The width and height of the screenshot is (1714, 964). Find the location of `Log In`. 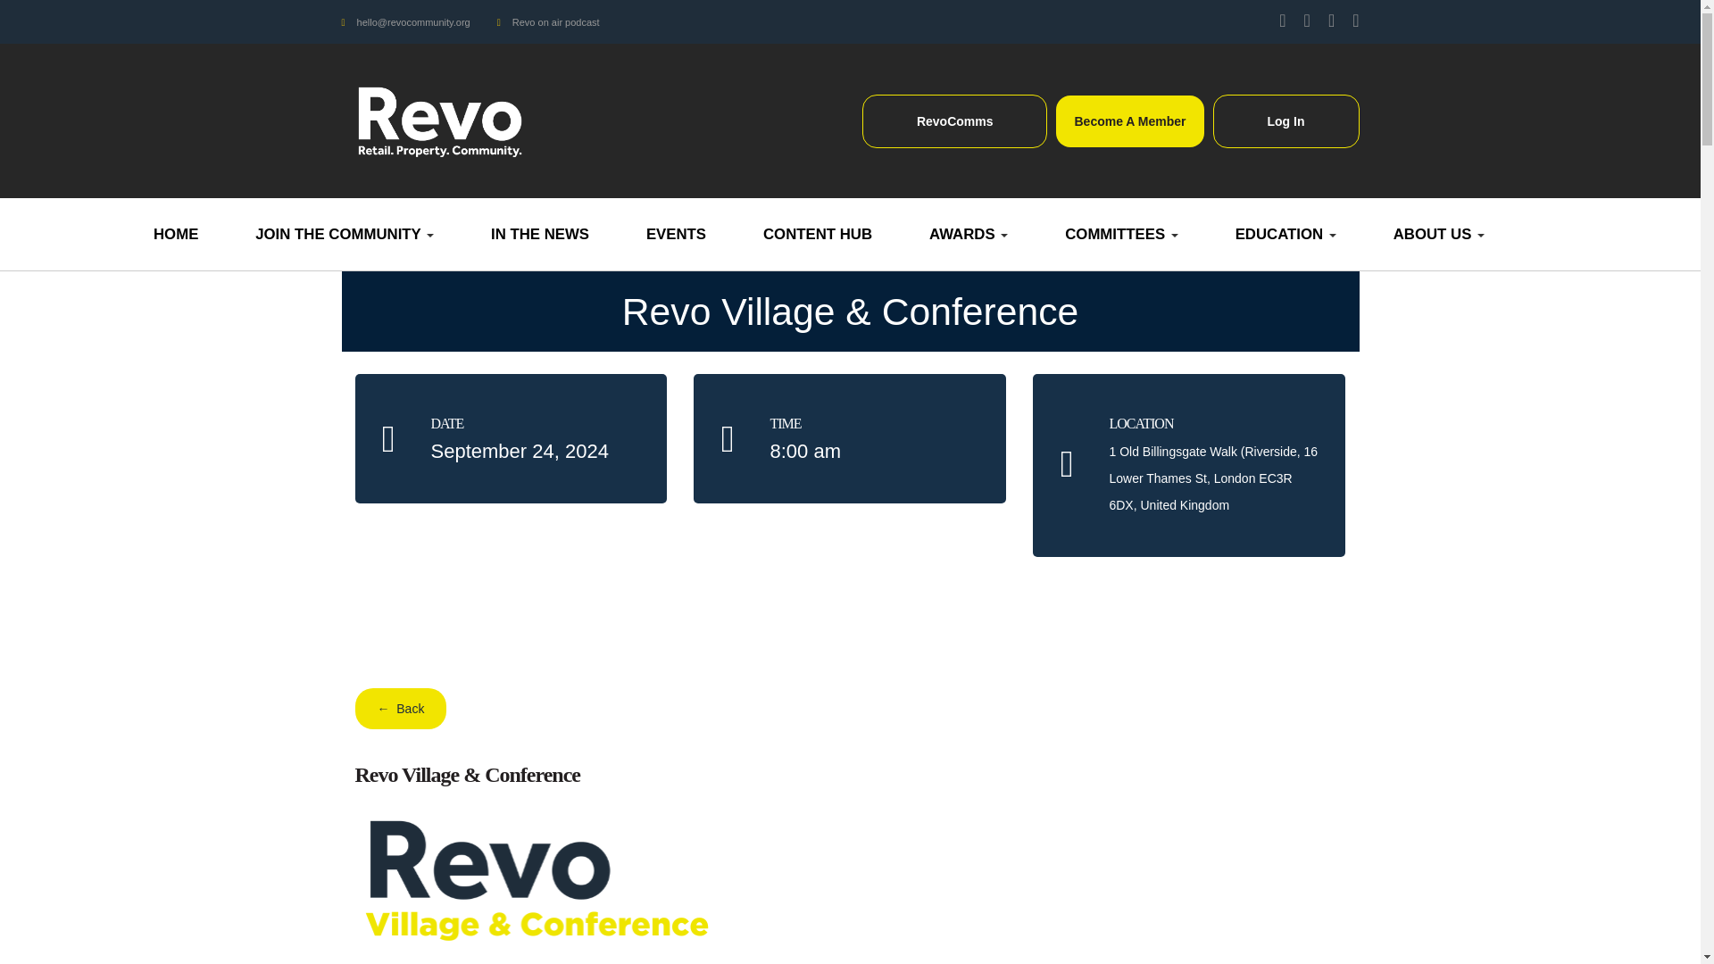

Log In is located at coordinates (1285, 121).